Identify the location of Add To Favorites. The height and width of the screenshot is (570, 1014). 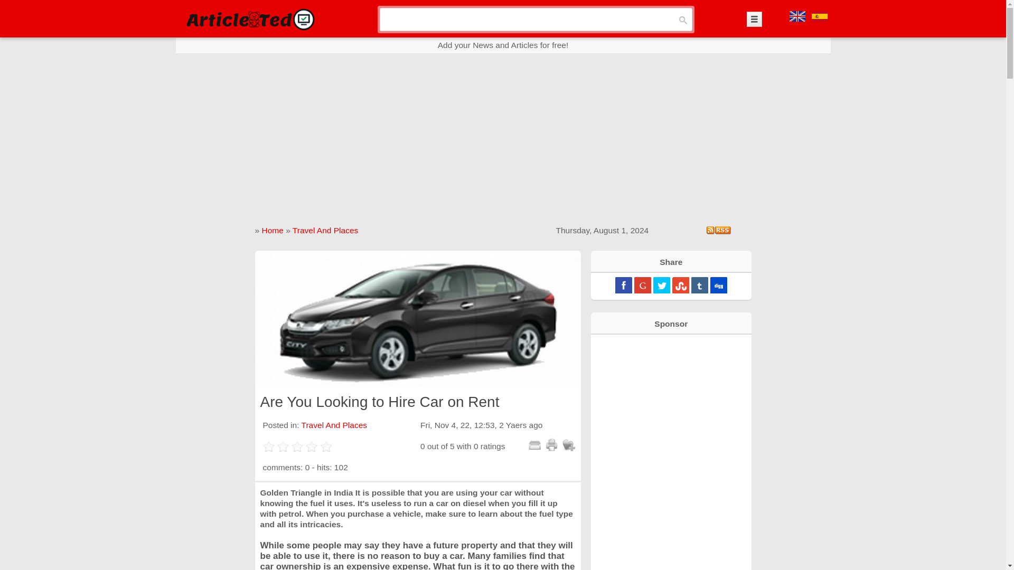
(568, 444).